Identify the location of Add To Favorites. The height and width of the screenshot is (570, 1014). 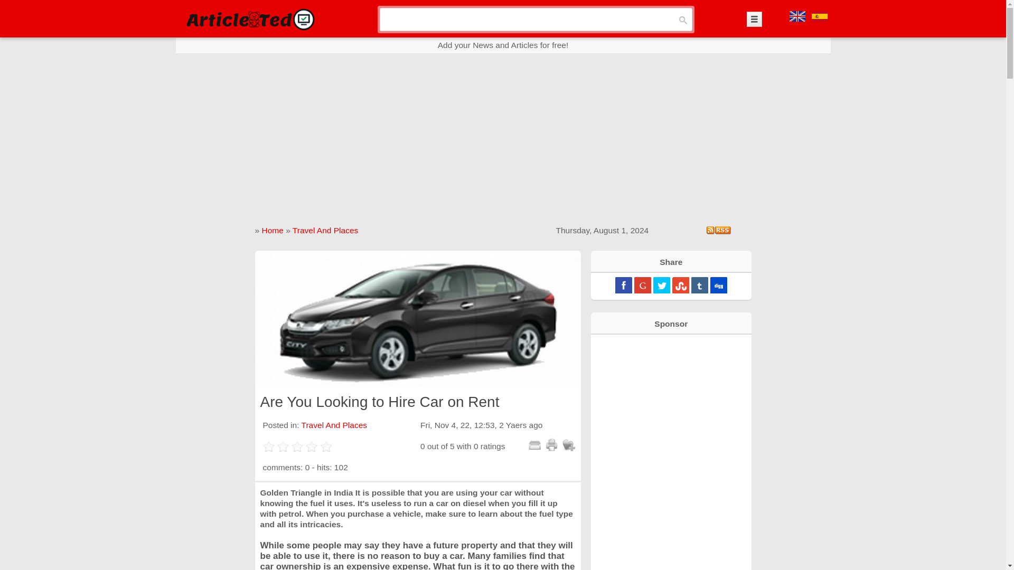
(568, 444).